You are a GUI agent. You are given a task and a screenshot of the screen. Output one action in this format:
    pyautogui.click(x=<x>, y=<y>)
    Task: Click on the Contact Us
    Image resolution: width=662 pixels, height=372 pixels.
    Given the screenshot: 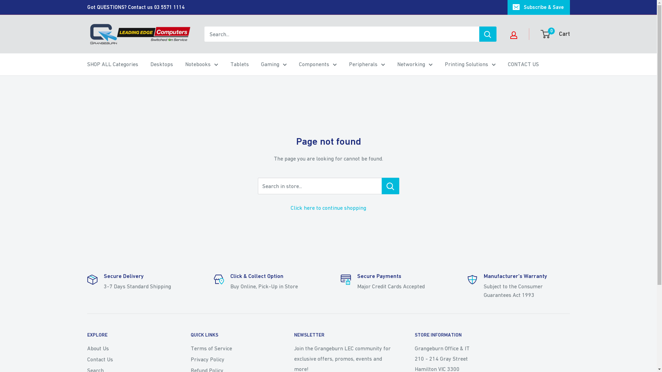 What is the action you would take?
    pyautogui.click(x=127, y=359)
    